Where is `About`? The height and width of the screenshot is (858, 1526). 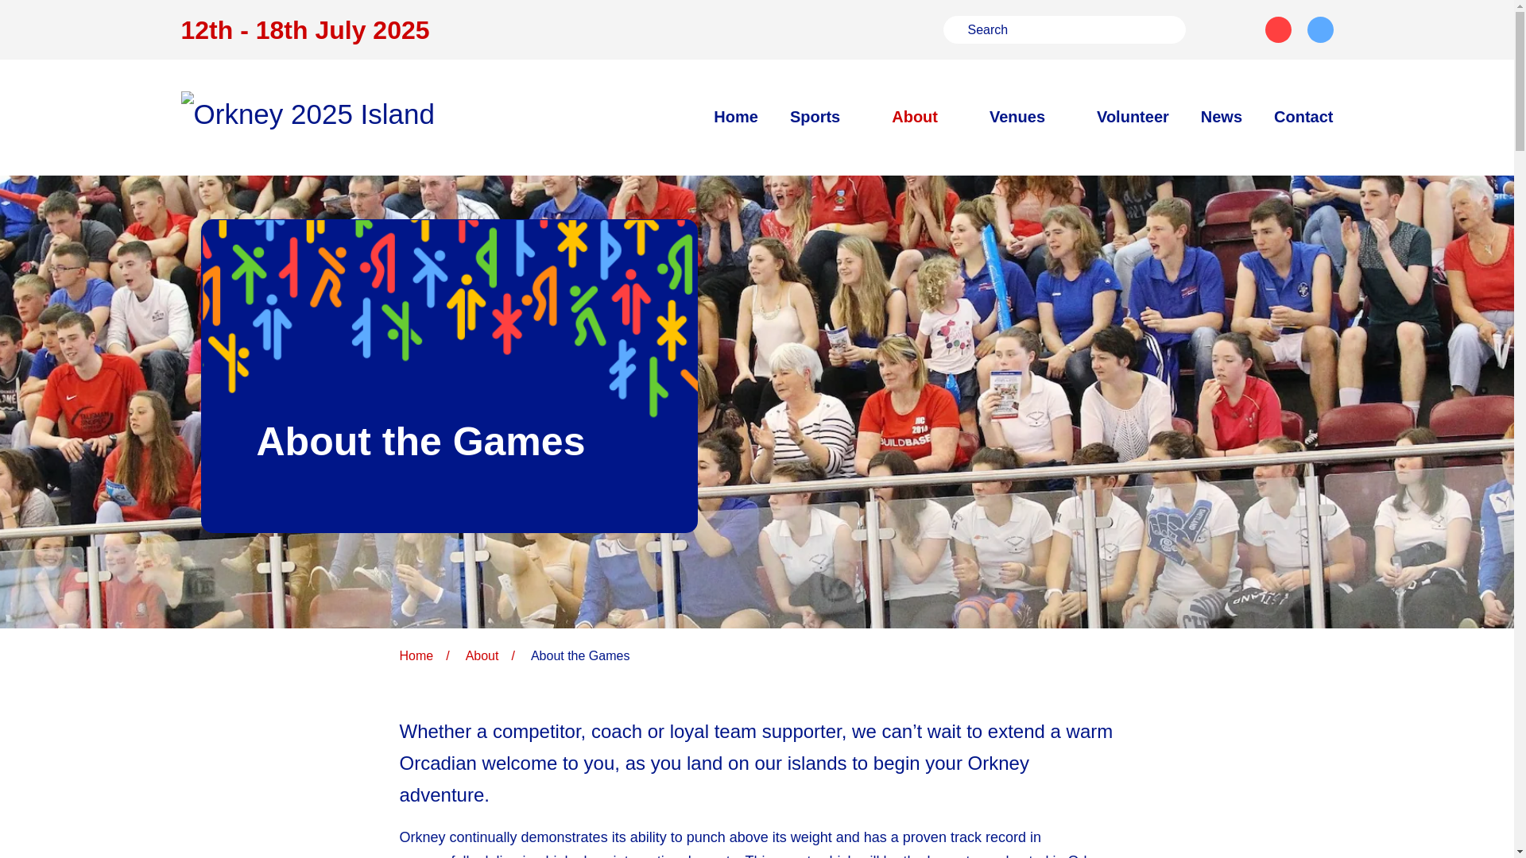
About is located at coordinates (924, 117).